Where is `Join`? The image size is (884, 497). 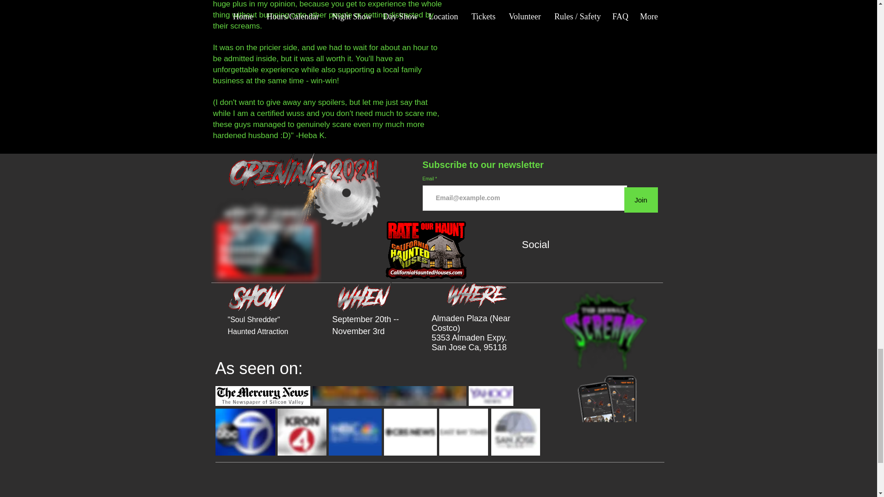
Join is located at coordinates (641, 200).